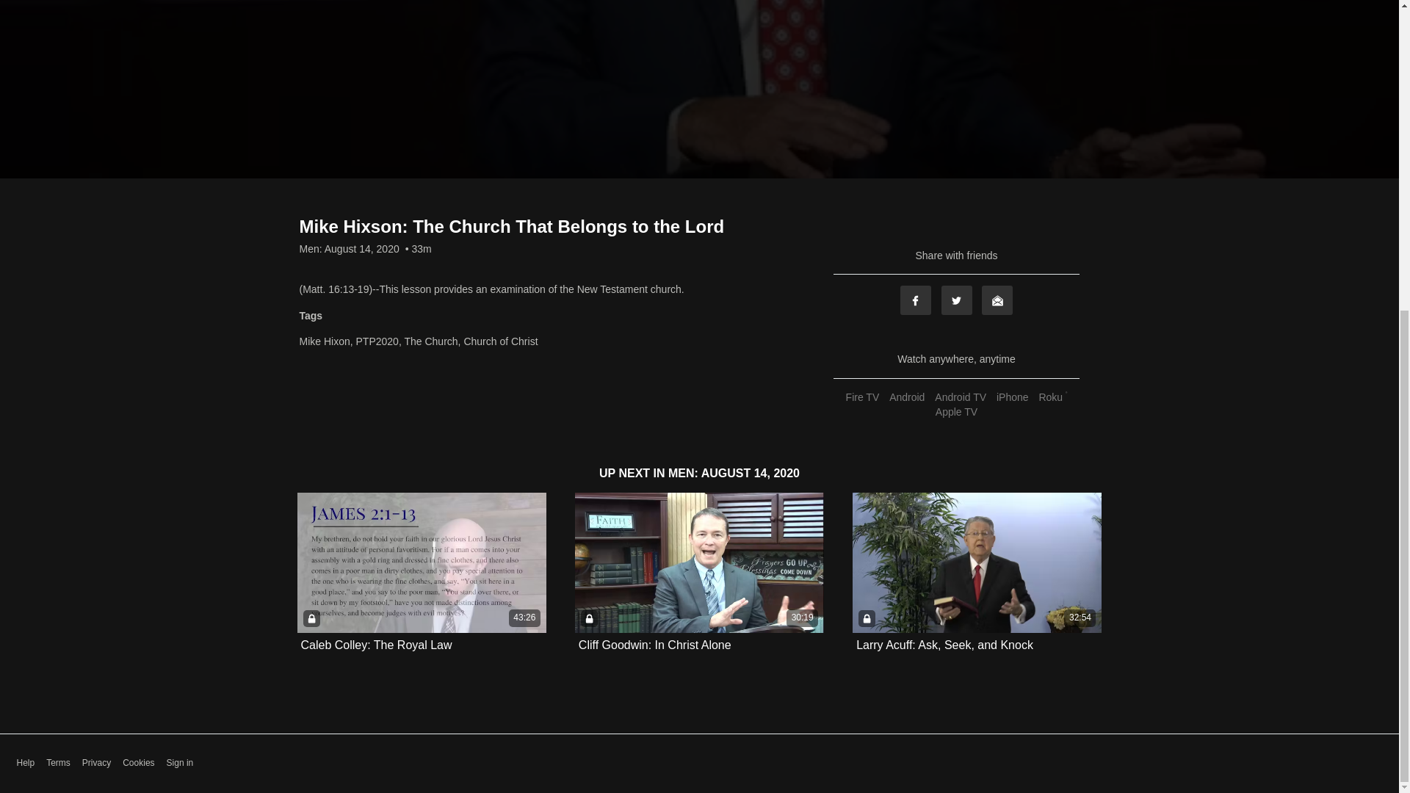 The height and width of the screenshot is (793, 1410). I want to click on Caleb Colley: The Royal Law, so click(377, 645).